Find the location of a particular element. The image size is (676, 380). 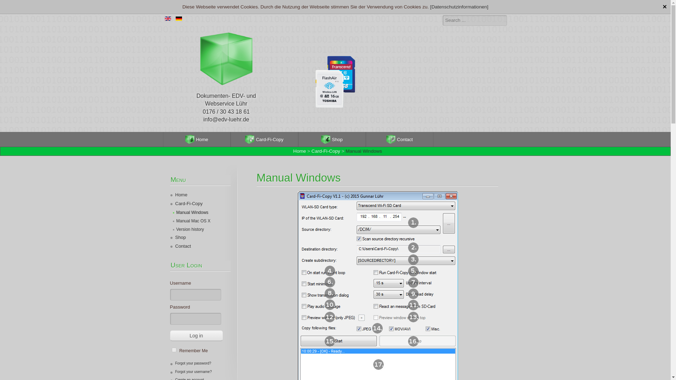

yes is located at coordinates (174, 350).